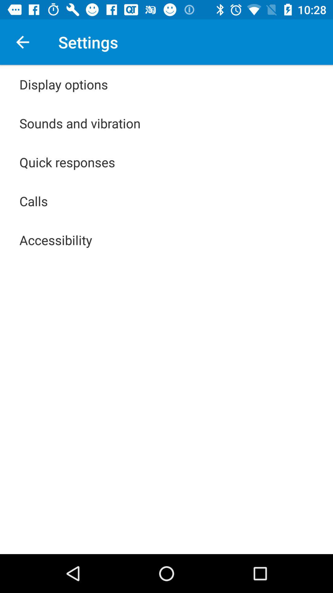  I want to click on select the calls icon, so click(34, 201).